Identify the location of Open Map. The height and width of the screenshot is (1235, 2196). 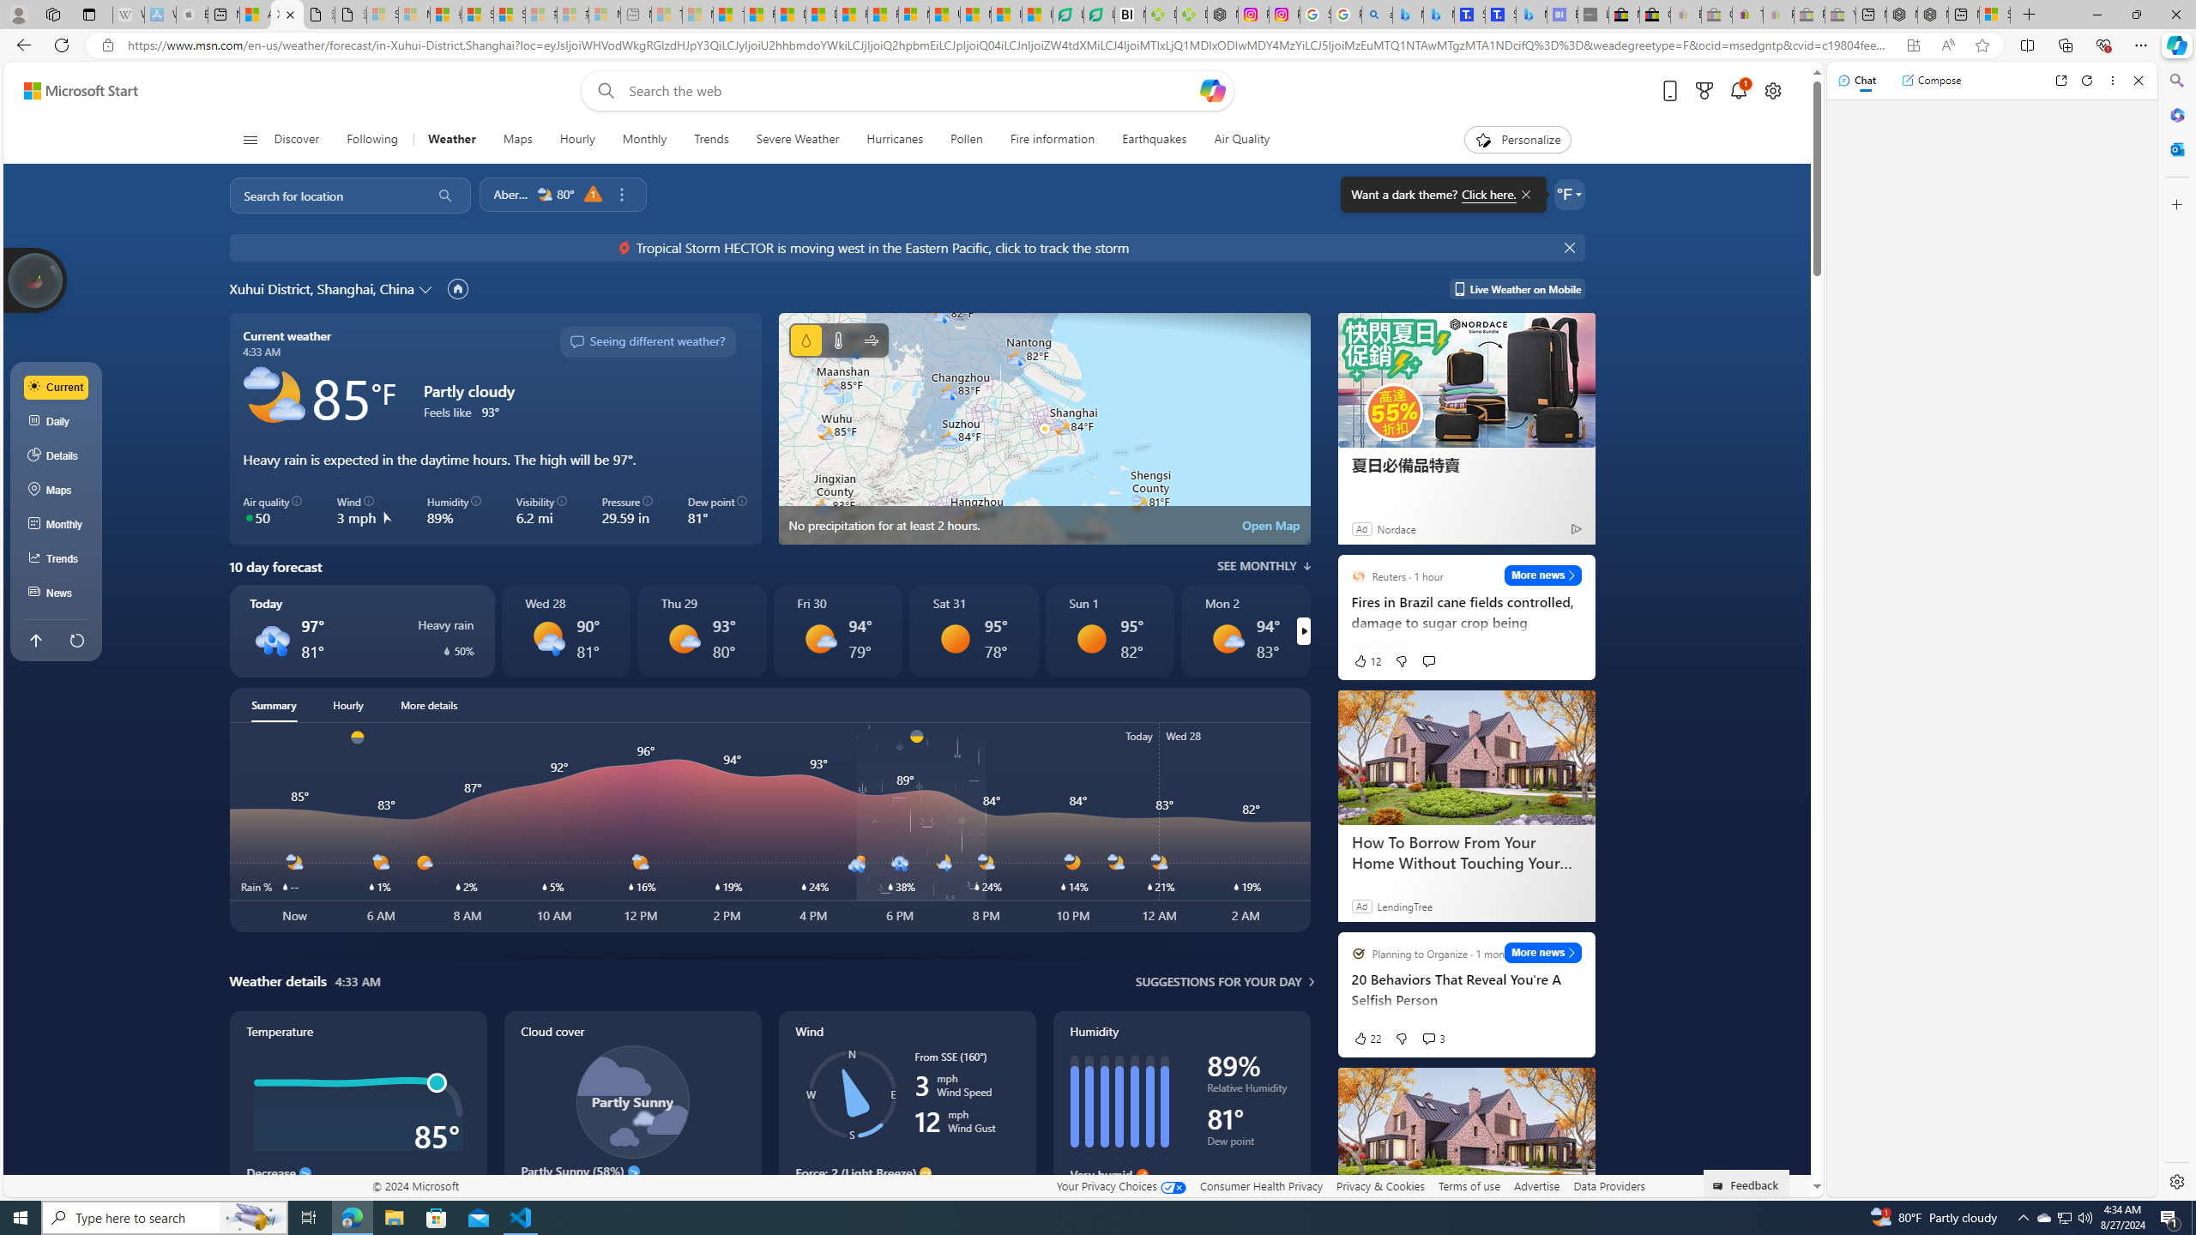
(1271, 525).